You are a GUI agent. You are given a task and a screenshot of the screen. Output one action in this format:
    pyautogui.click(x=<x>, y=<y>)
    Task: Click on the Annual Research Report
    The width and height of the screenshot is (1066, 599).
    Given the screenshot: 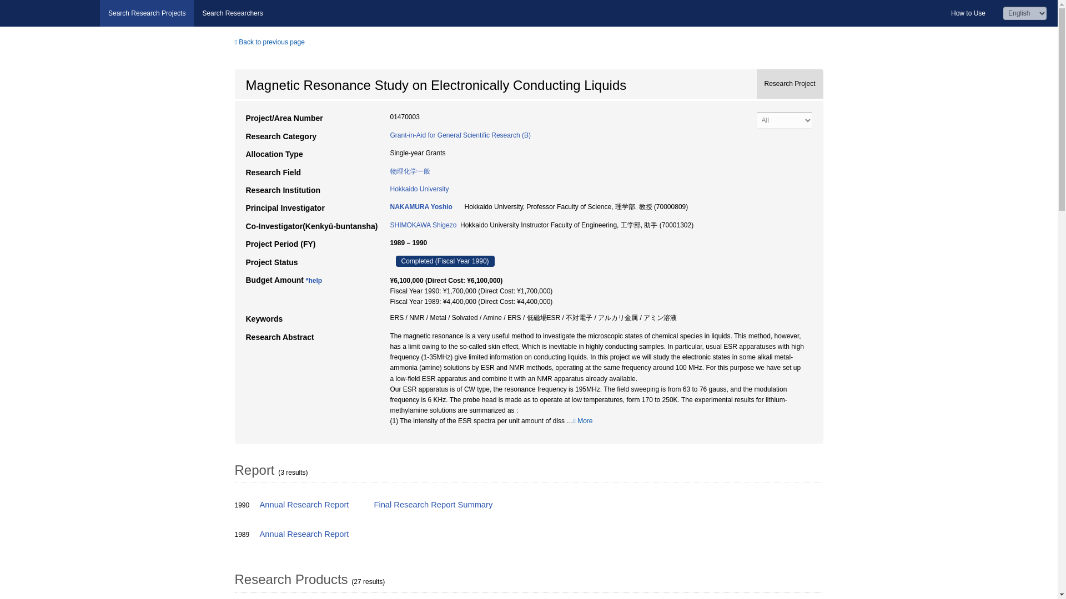 What is the action you would take?
    pyautogui.click(x=305, y=534)
    